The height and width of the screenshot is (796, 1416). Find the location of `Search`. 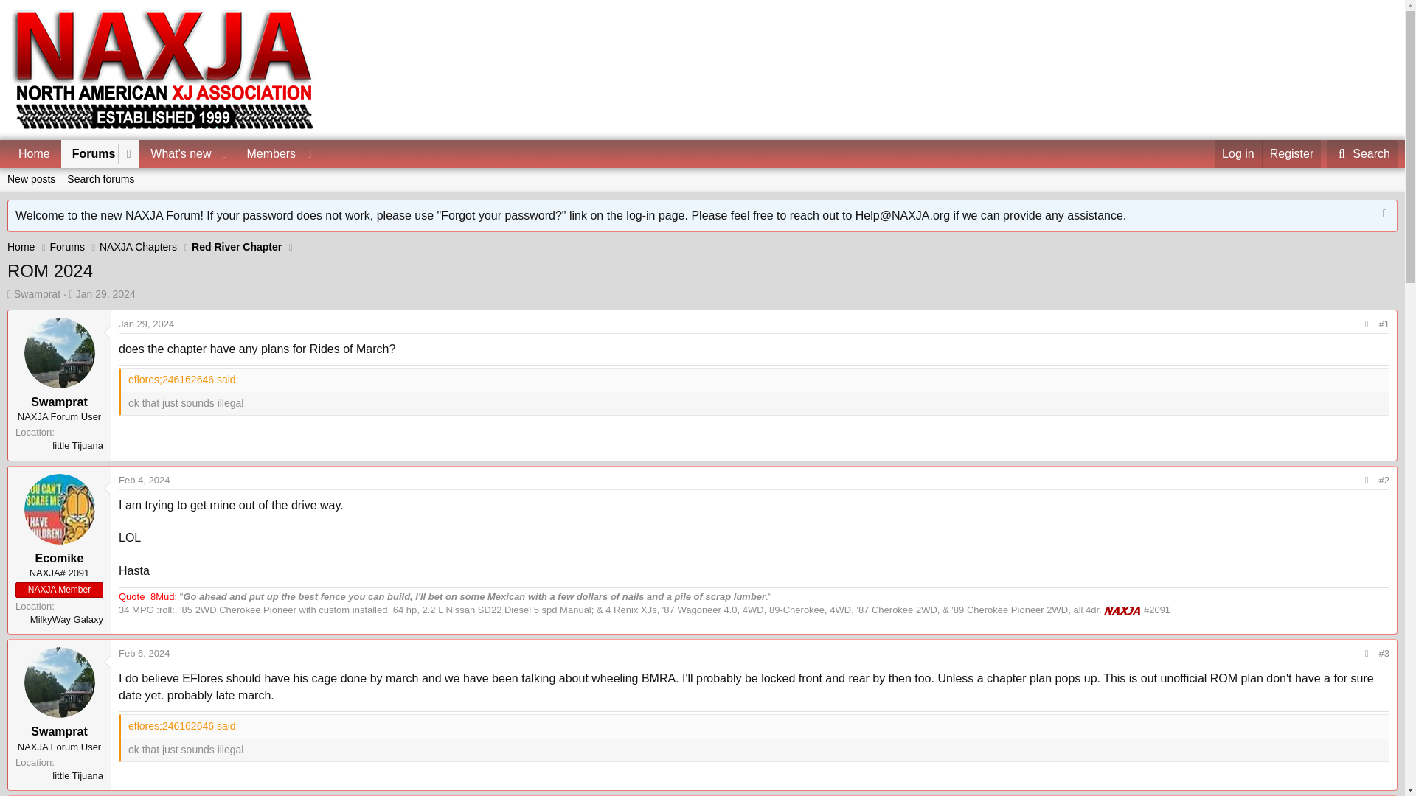

Search is located at coordinates (164, 171).